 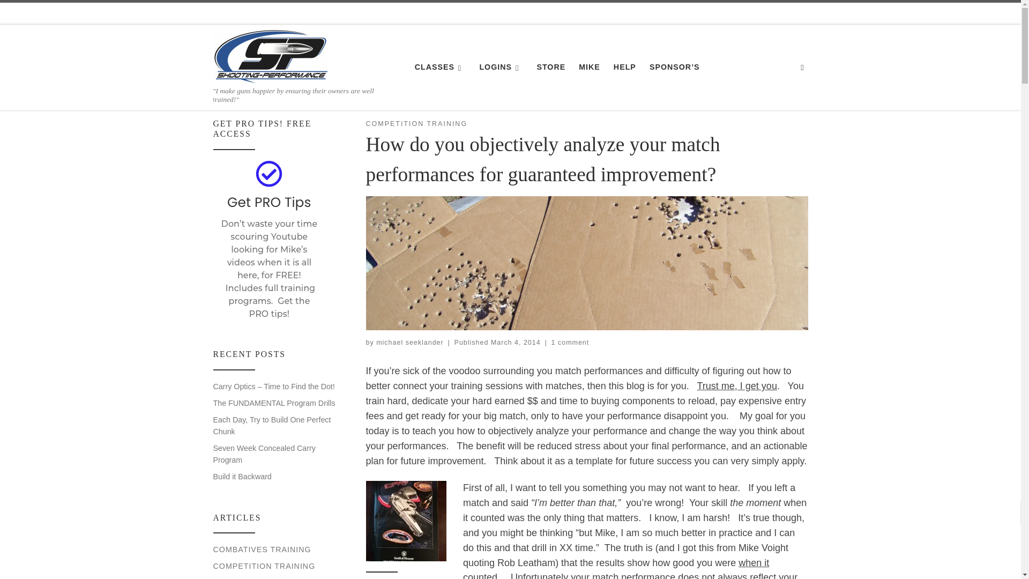 What do you see at coordinates (416, 124) in the screenshot?
I see `COMPETITION TRAINING` at bounding box center [416, 124].